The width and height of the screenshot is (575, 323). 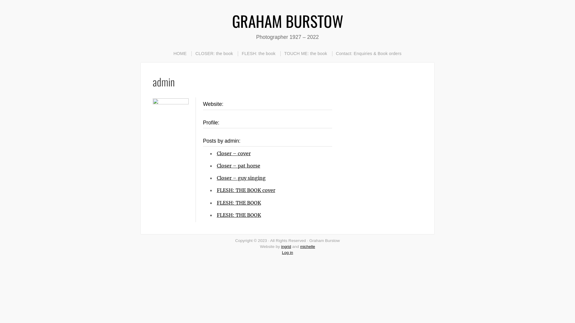 I want to click on michelle, so click(x=308, y=246).